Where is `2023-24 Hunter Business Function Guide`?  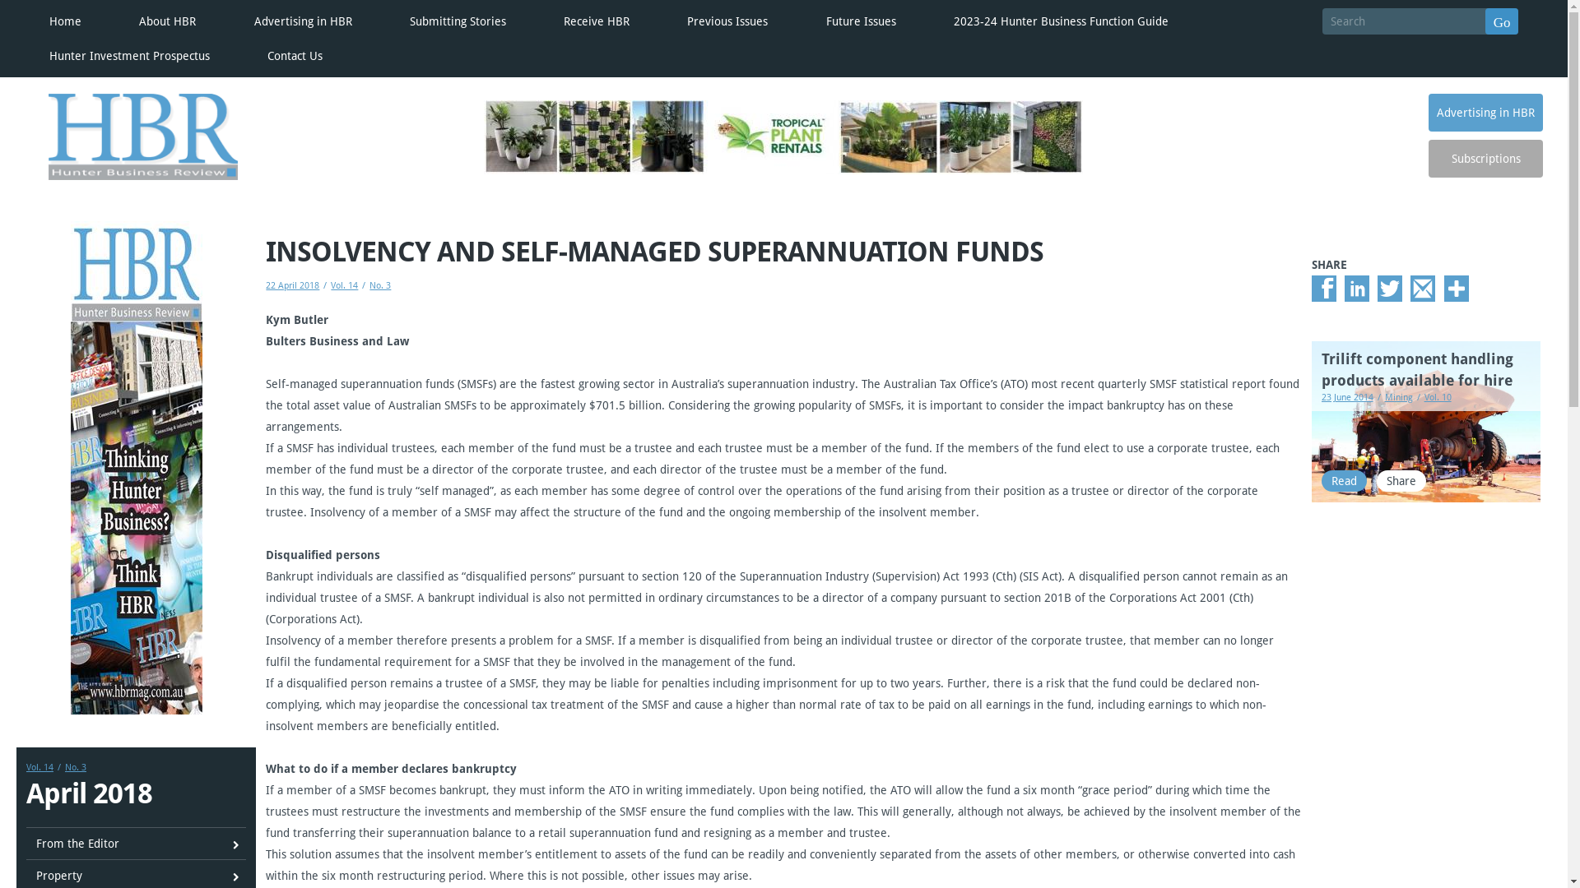 2023-24 Hunter Business Function Guide is located at coordinates (1062, 21).